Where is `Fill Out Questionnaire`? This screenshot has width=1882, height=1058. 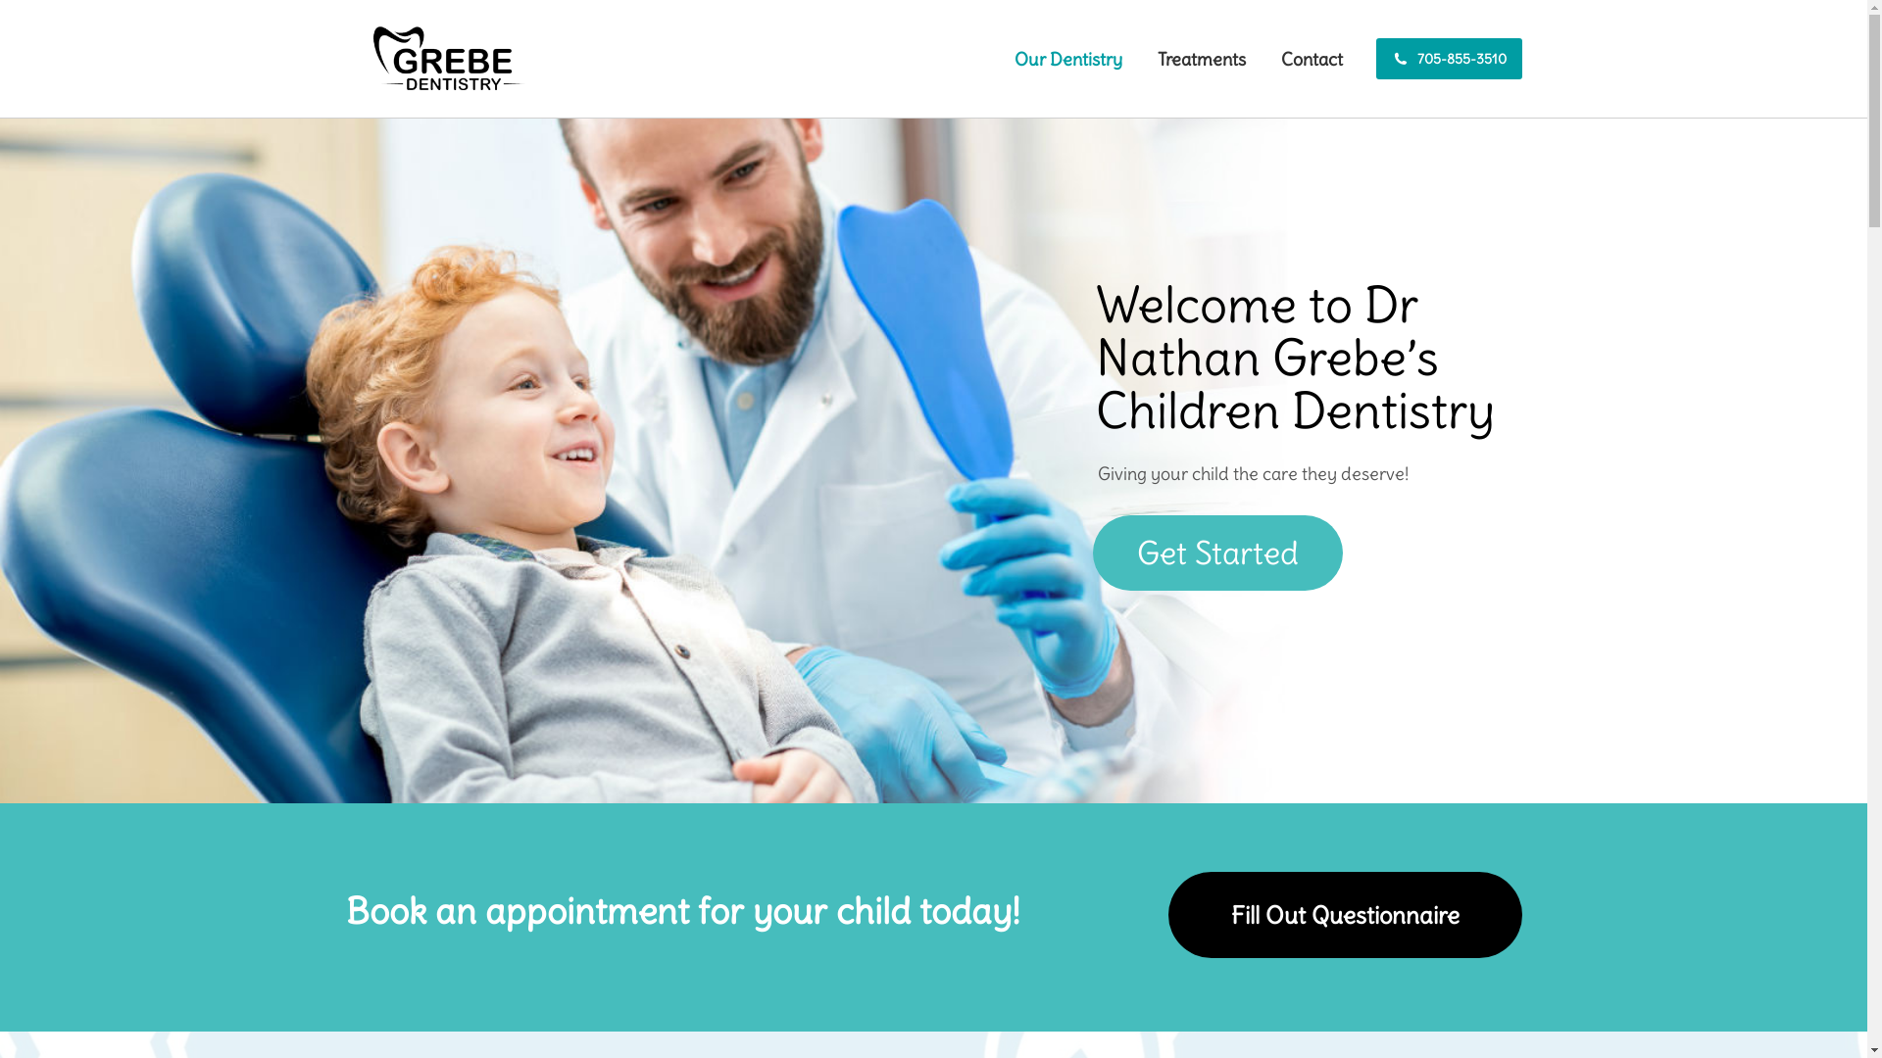 Fill Out Questionnaire is located at coordinates (1345, 915).